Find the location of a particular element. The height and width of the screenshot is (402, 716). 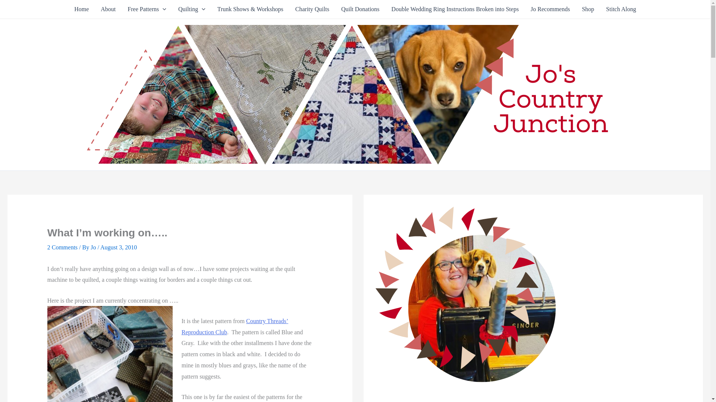

WhatWorkingOn is located at coordinates (110, 354).